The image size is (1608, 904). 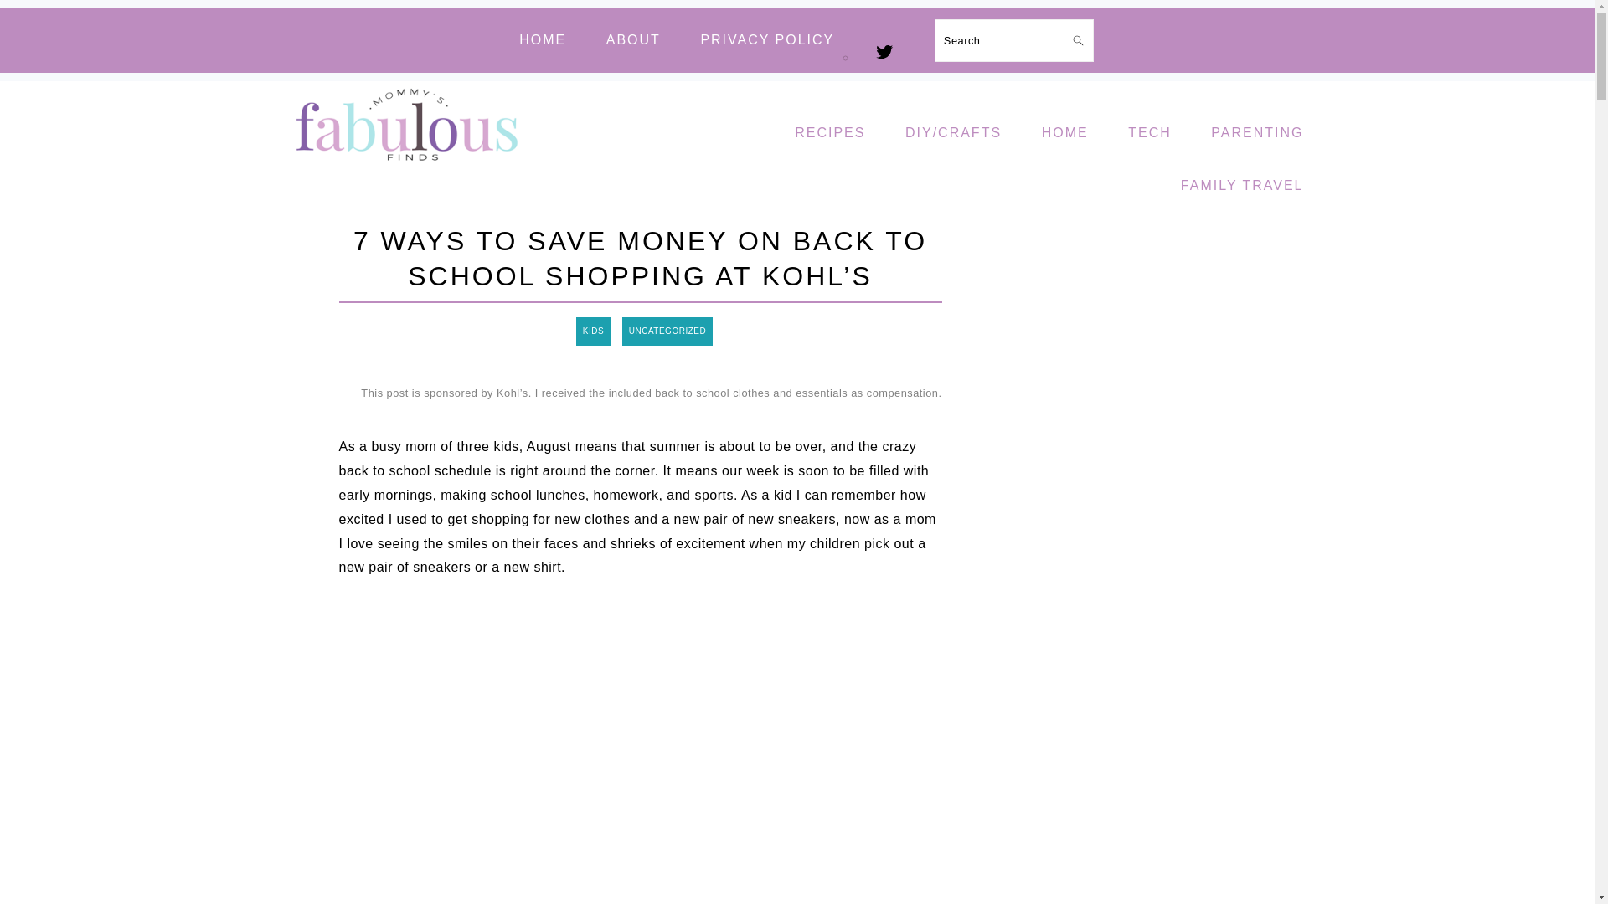 What do you see at coordinates (409, 172) in the screenshot?
I see `Mommy's Fabulous Finds` at bounding box center [409, 172].